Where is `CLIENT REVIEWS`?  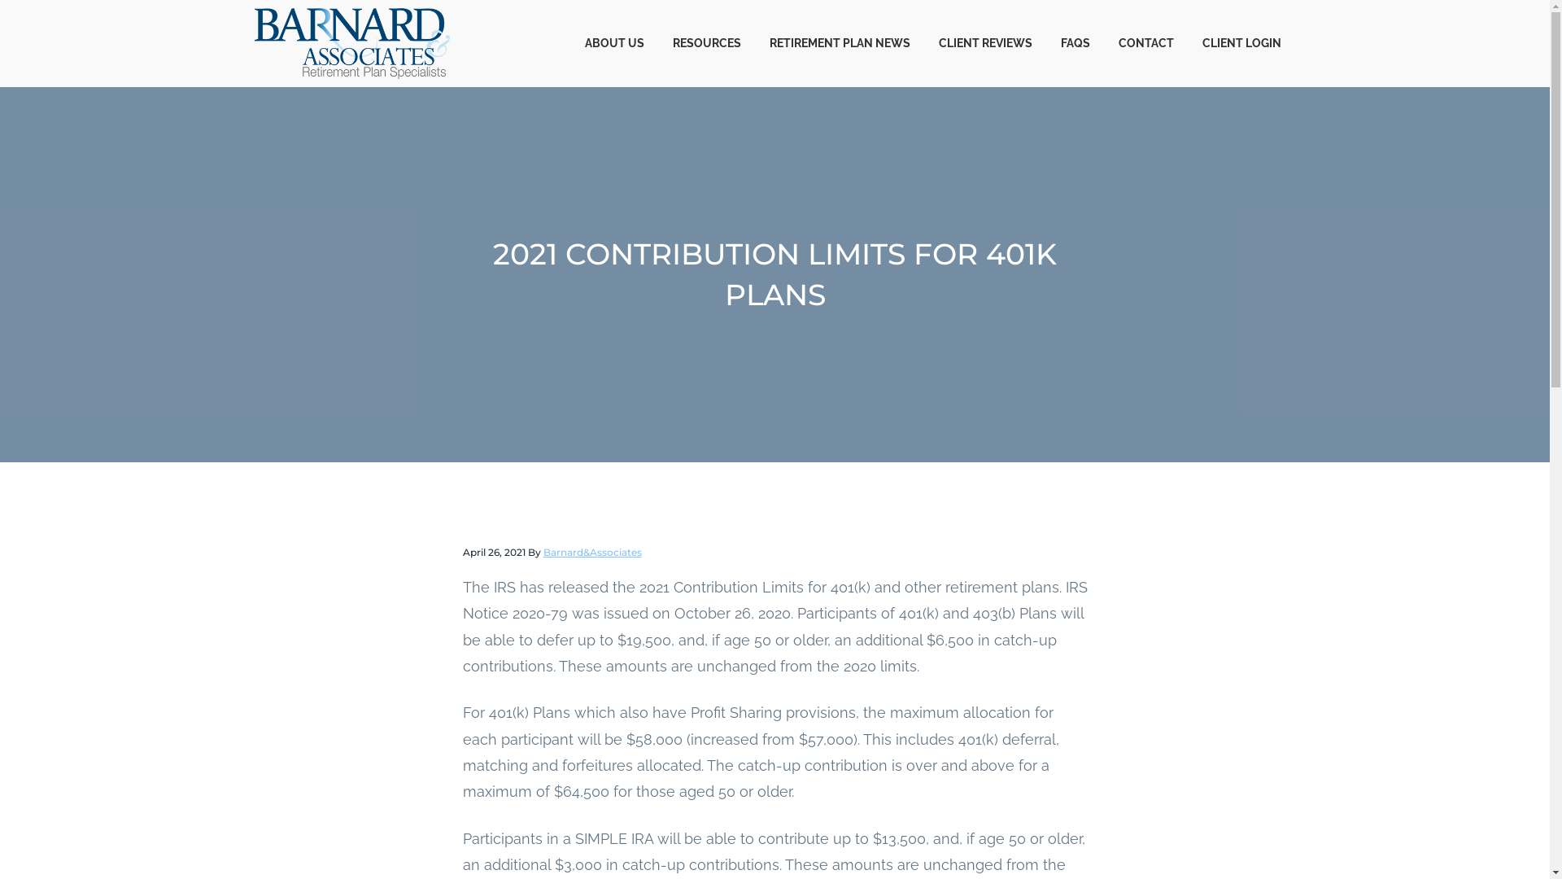
CLIENT REVIEWS is located at coordinates (985, 43).